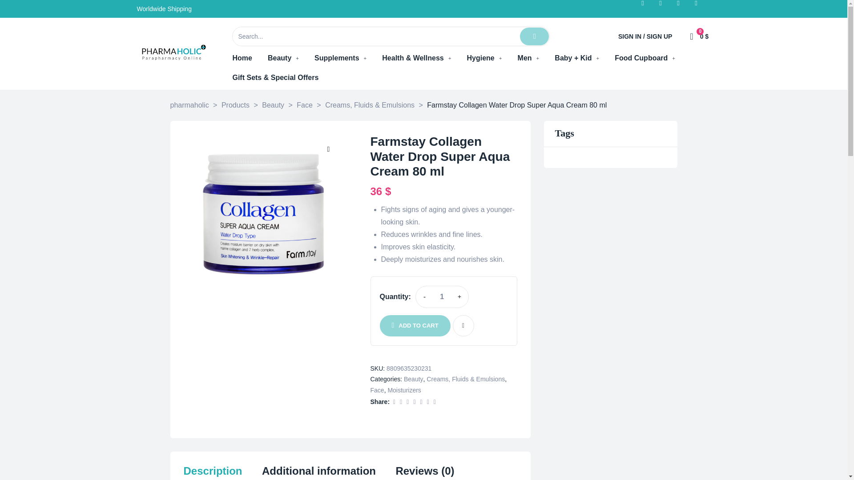 The width and height of the screenshot is (854, 480). What do you see at coordinates (263, 214) in the screenshot?
I see `Farmstay Collagen Aqua Cream` at bounding box center [263, 214].